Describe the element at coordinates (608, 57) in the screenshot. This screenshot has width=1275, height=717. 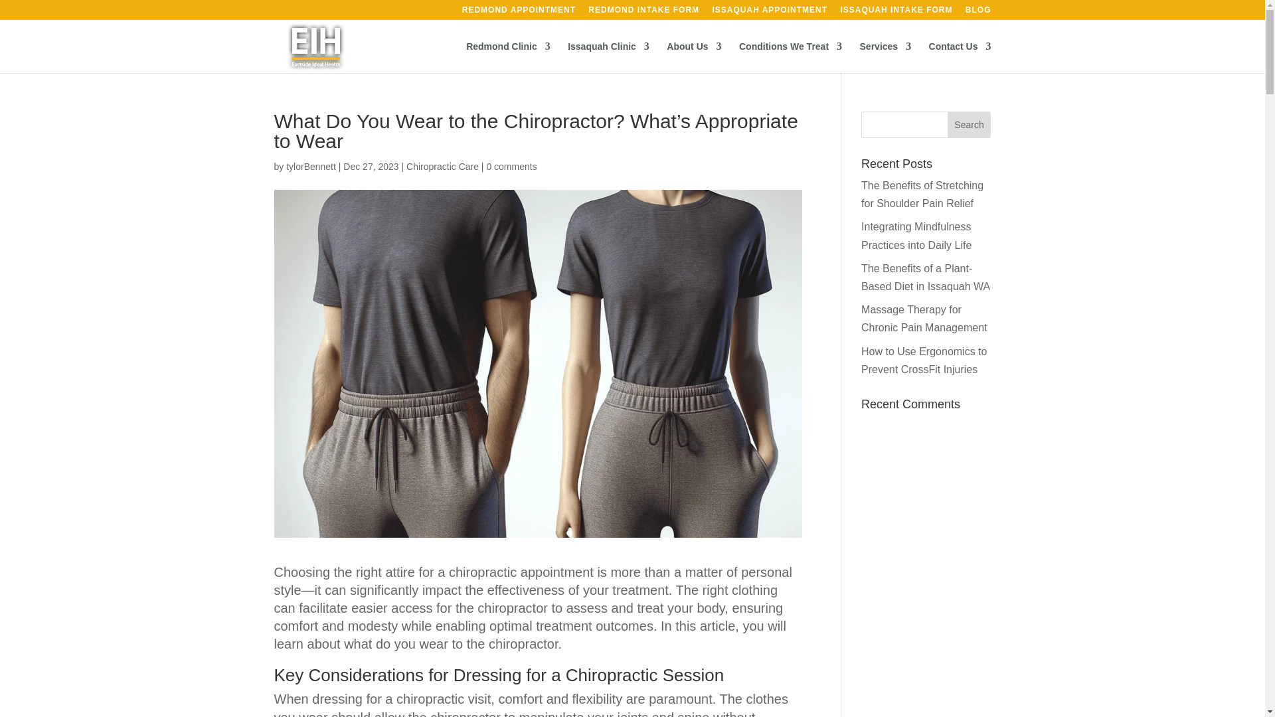
I see `Issaquah Clinic` at that location.